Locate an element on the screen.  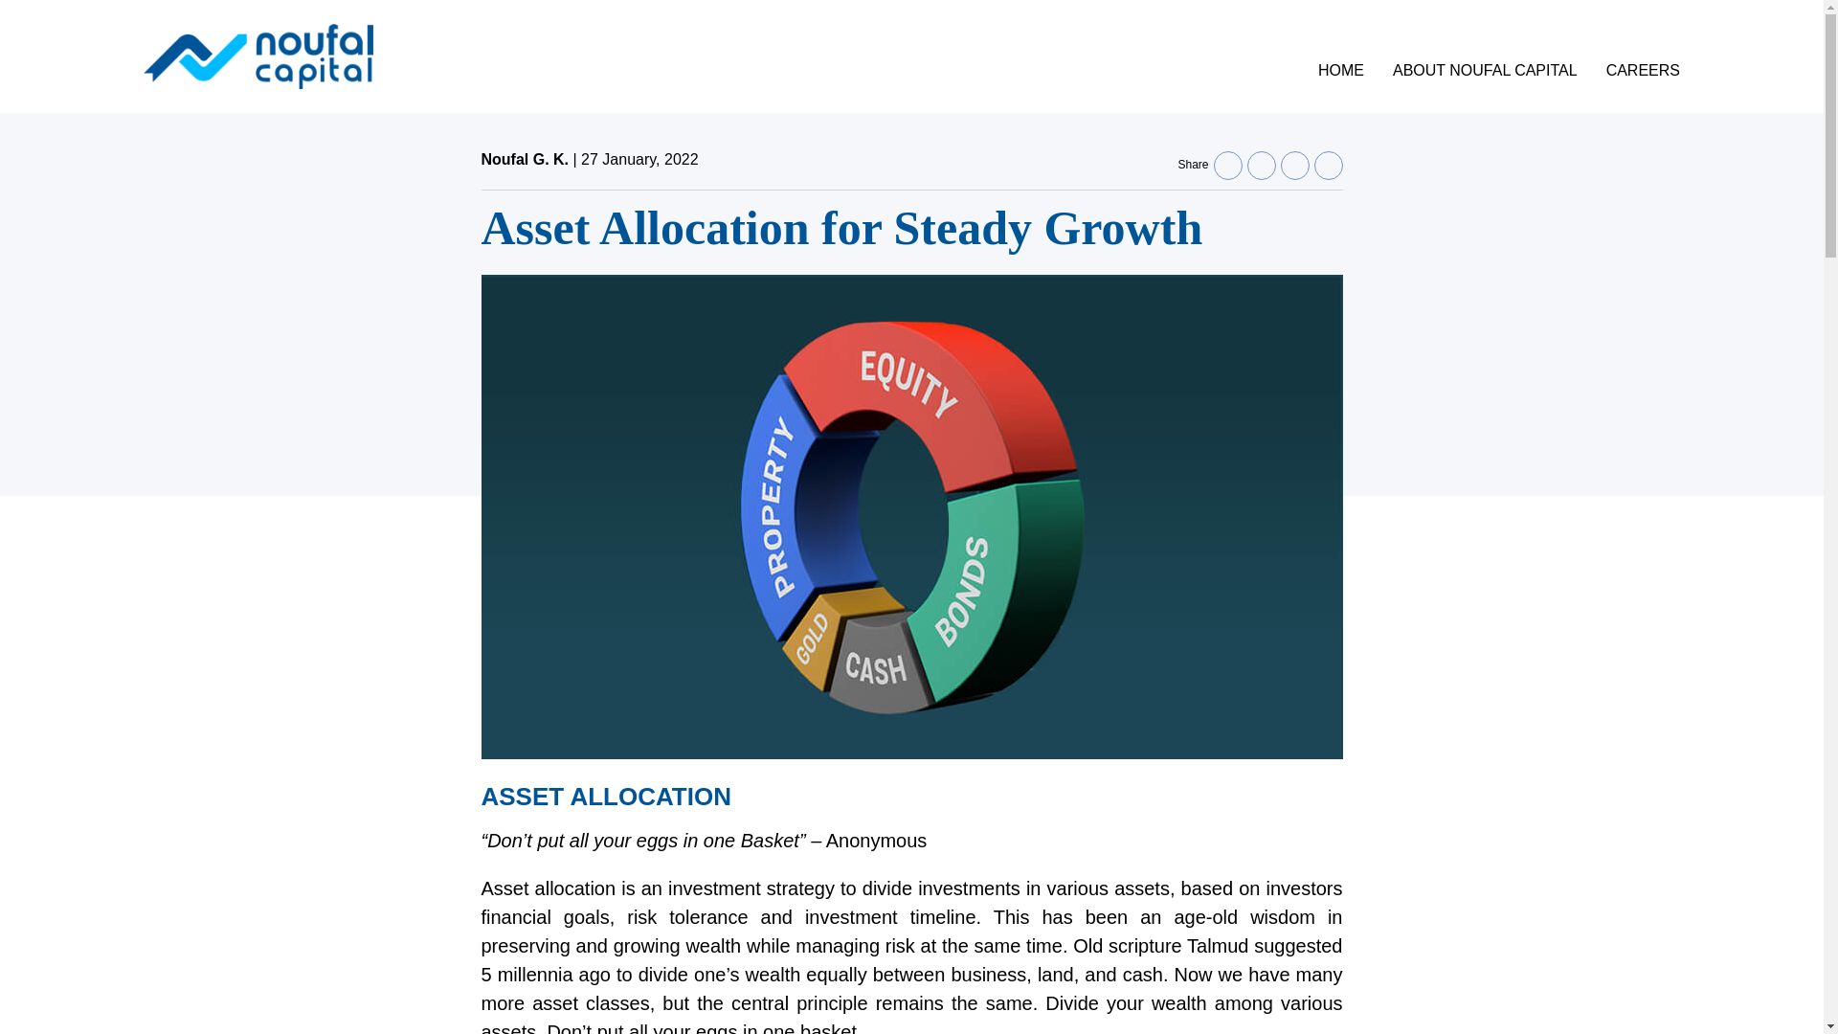
ABOUT NOUFAL CAPITAL is located at coordinates (1485, 70).